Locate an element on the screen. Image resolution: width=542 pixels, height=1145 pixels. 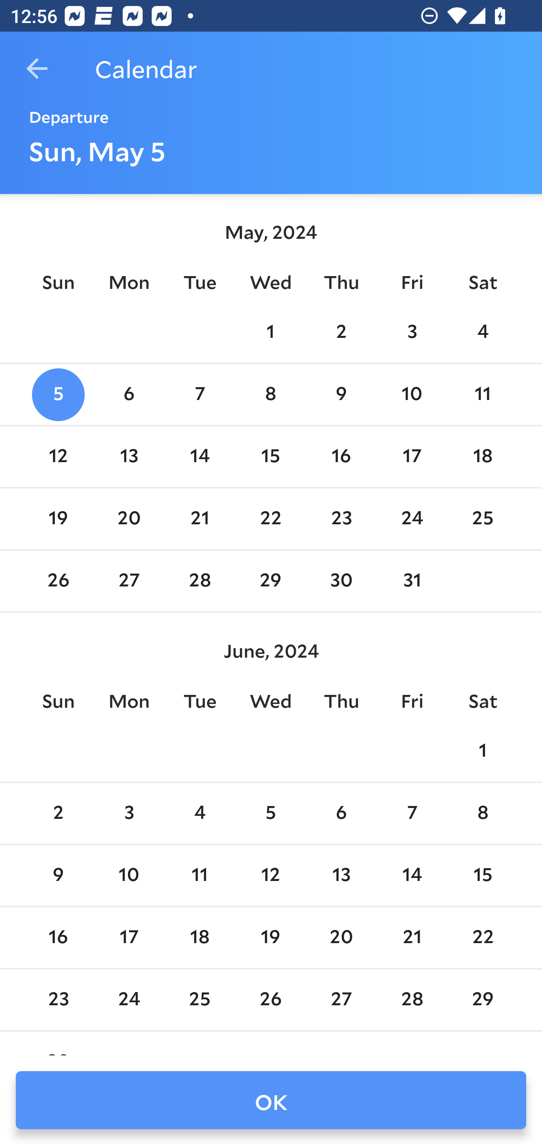
6 is located at coordinates (129, 395).